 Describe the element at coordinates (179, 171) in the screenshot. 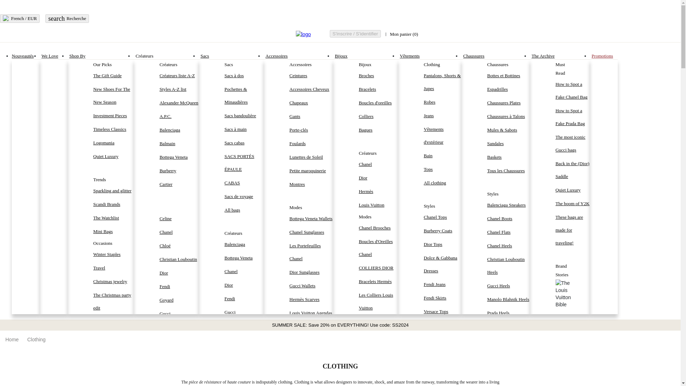

I see `Burberry` at that location.